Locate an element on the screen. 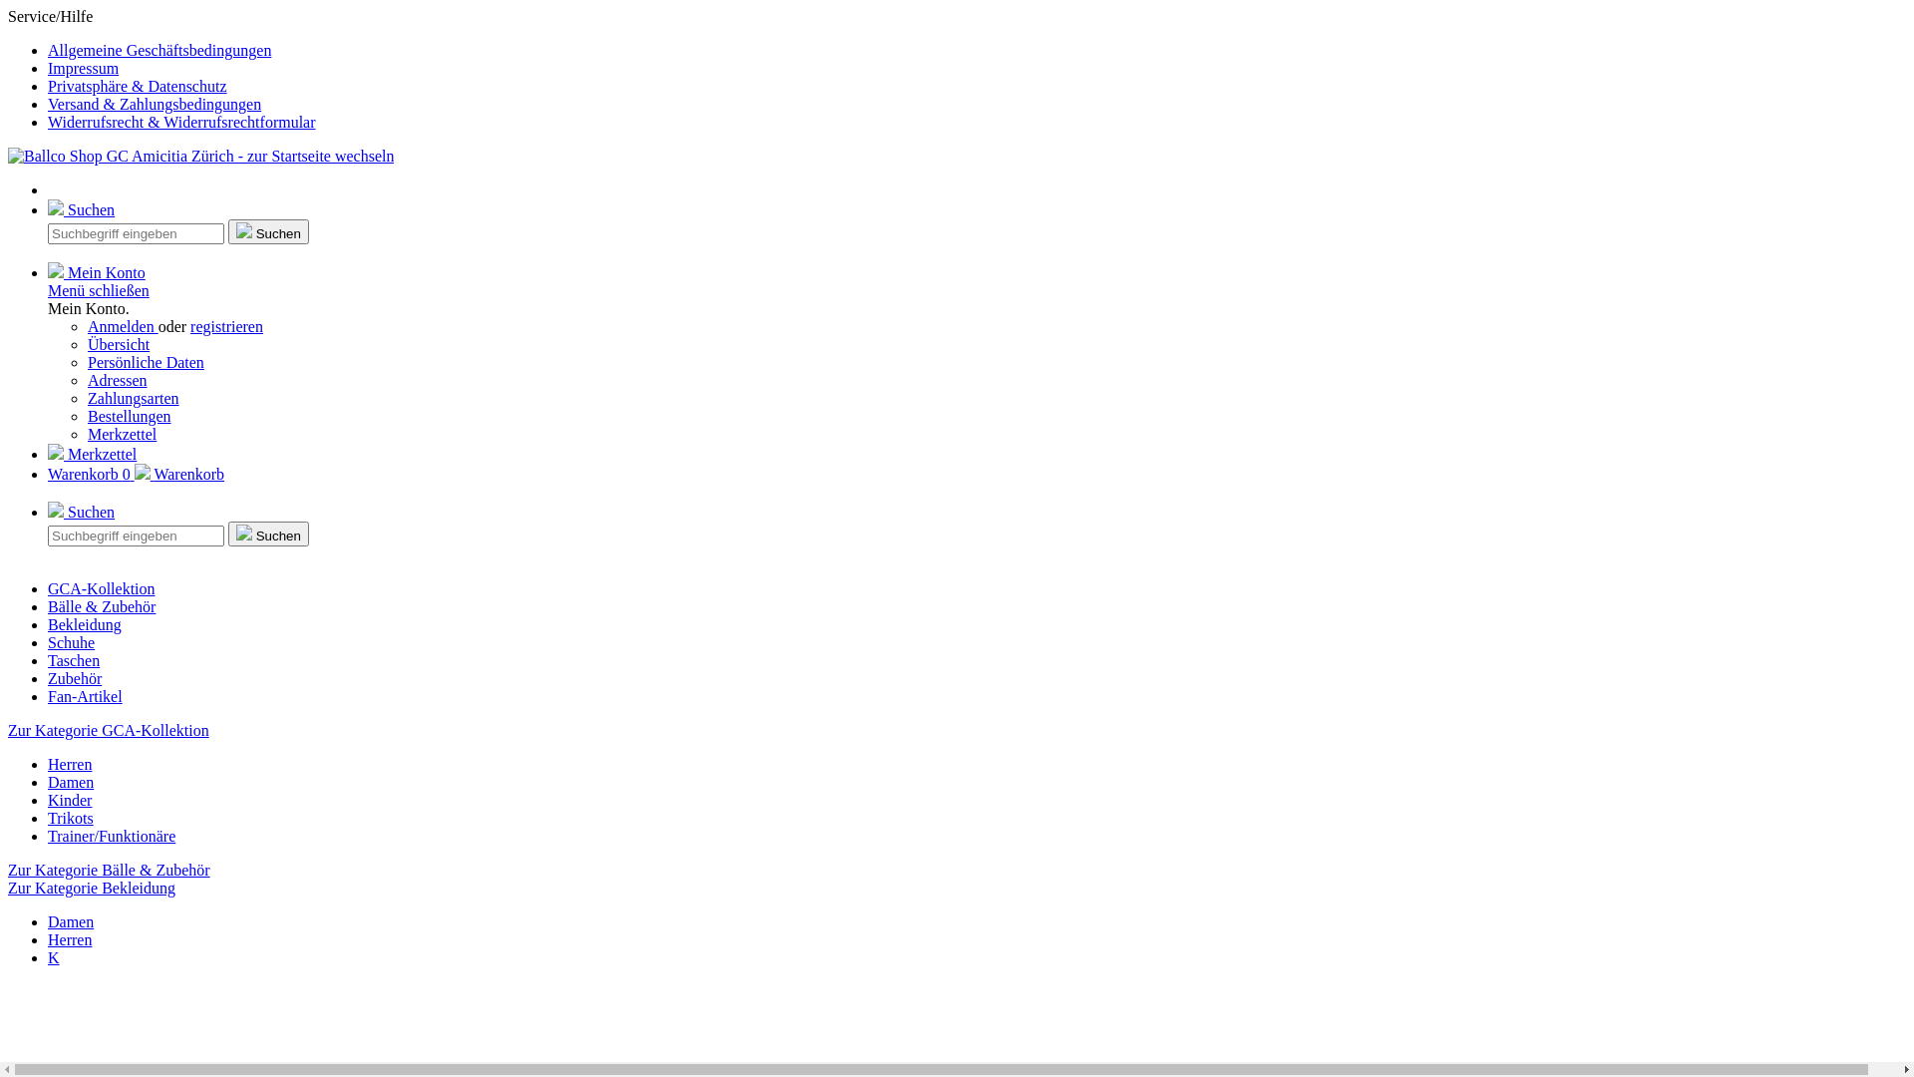  Versand & Zahlungsbedingungen is located at coordinates (155, 104).